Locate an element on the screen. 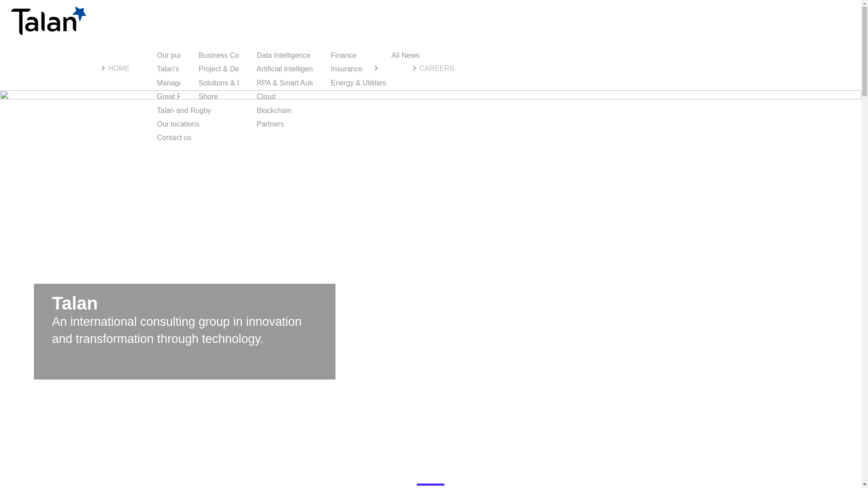 The image size is (868, 488). PRACTICES is located at coordinates (205, 68).